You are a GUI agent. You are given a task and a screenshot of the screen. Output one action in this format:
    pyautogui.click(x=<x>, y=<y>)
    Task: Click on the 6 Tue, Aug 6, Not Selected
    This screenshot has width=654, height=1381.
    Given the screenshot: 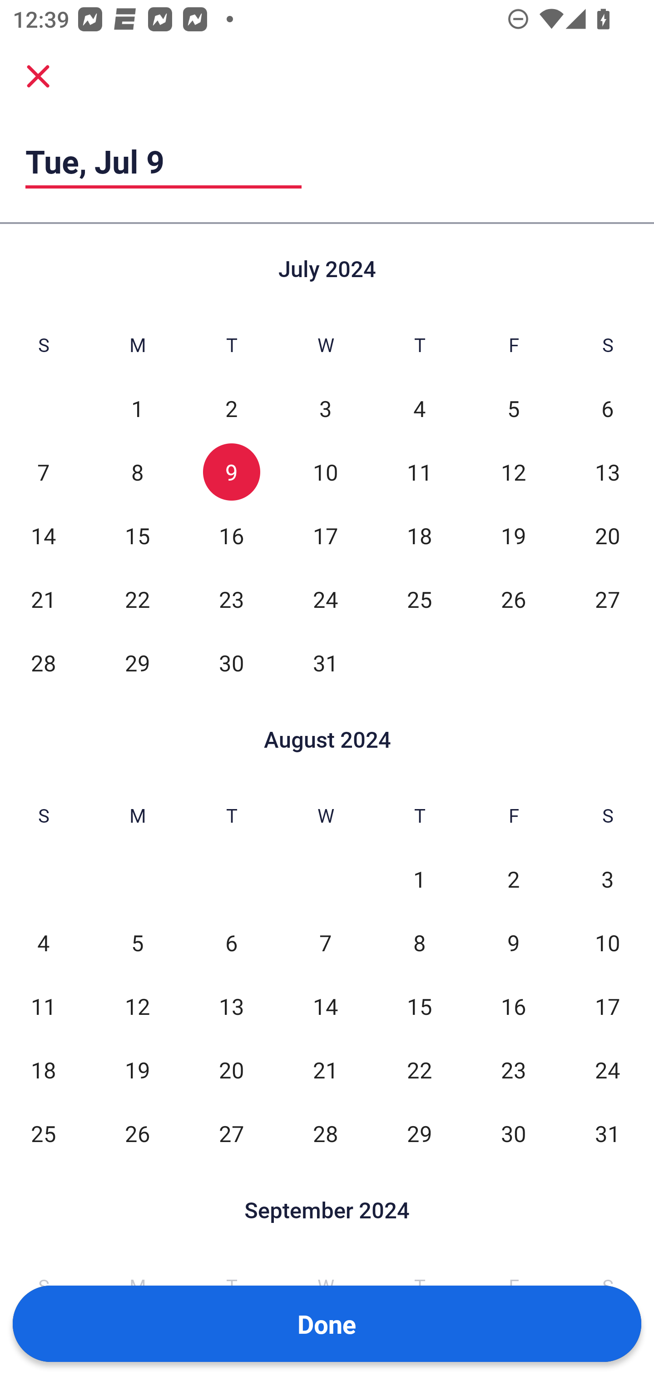 What is the action you would take?
    pyautogui.click(x=232, y=943)
    